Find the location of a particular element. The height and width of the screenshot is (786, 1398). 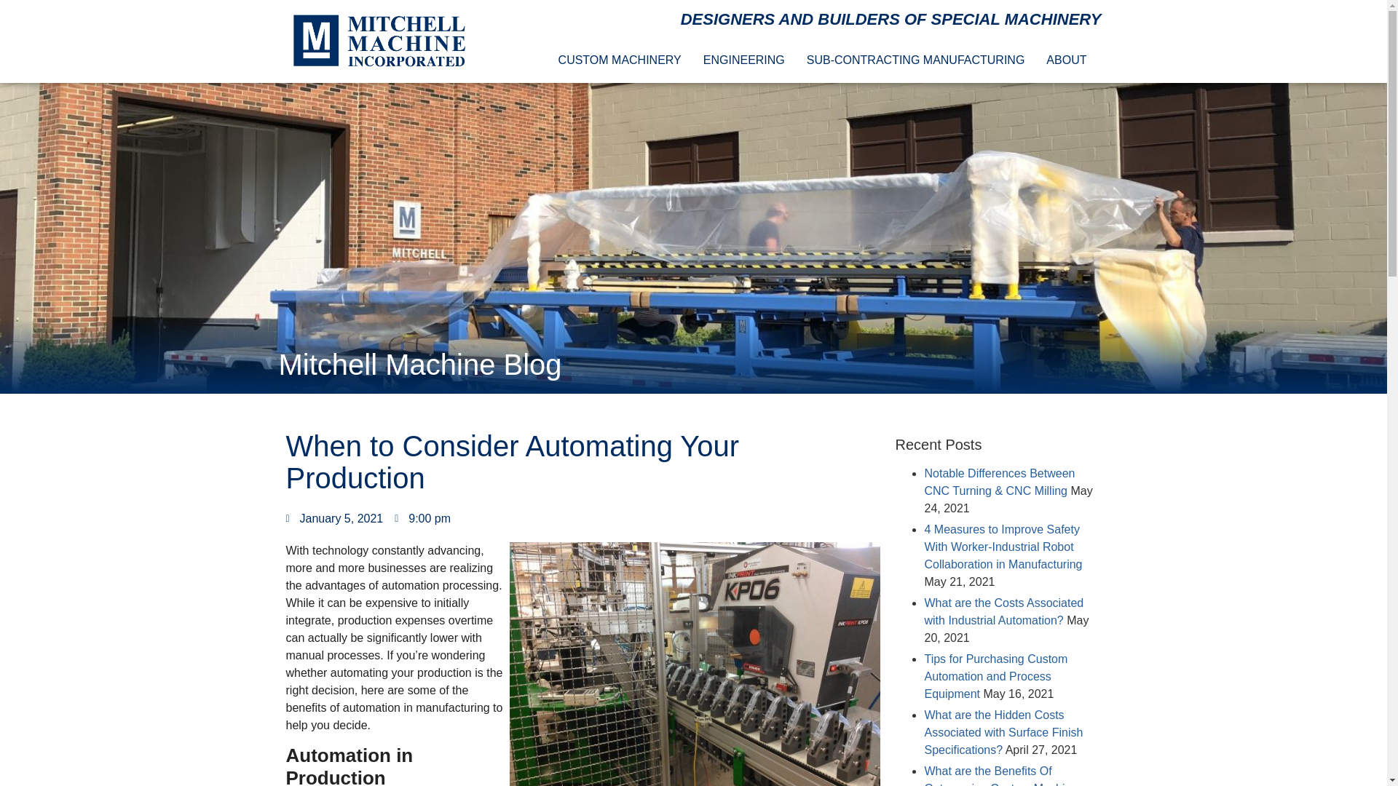

CUSTOM MACHINERY is located at coordinates (623, 60).